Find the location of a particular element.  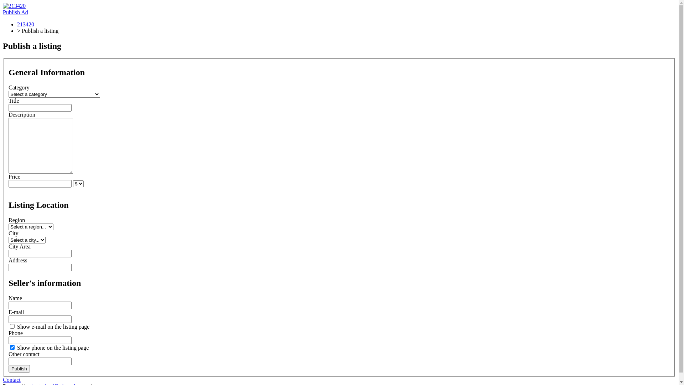

213420 is located at coordinates (26, 24).